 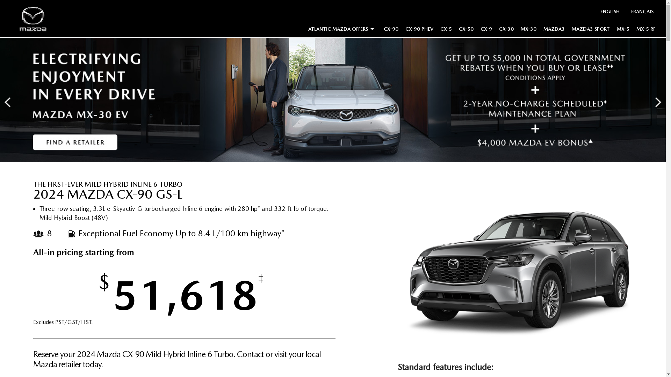 I want to click on CX-5, so click(x=446, y=30).